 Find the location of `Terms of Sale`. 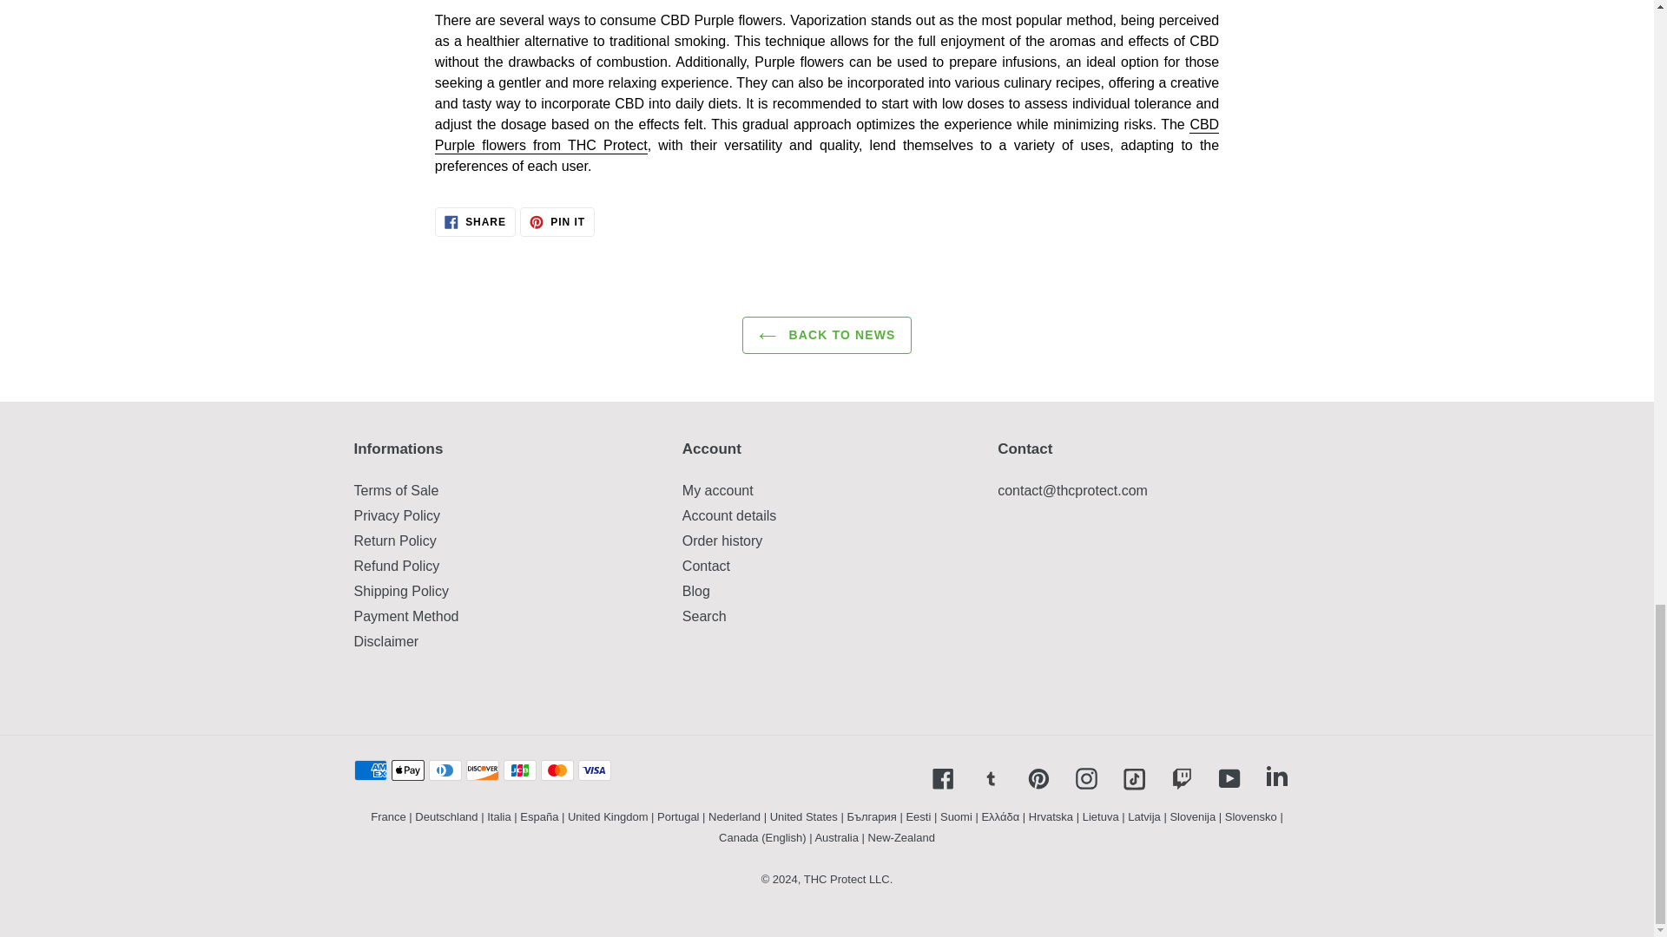

Terms of Sale is located at coordinates (396, 490).